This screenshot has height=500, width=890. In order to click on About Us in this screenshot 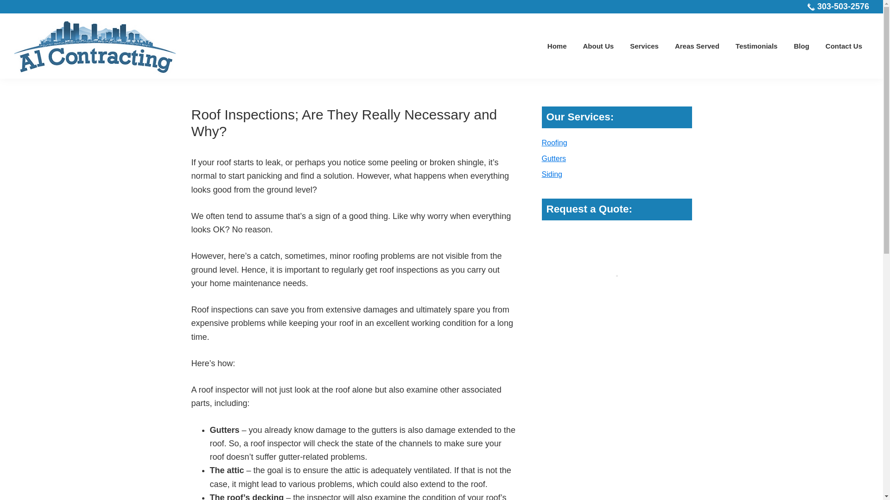, I will do `click(598, 45)`.